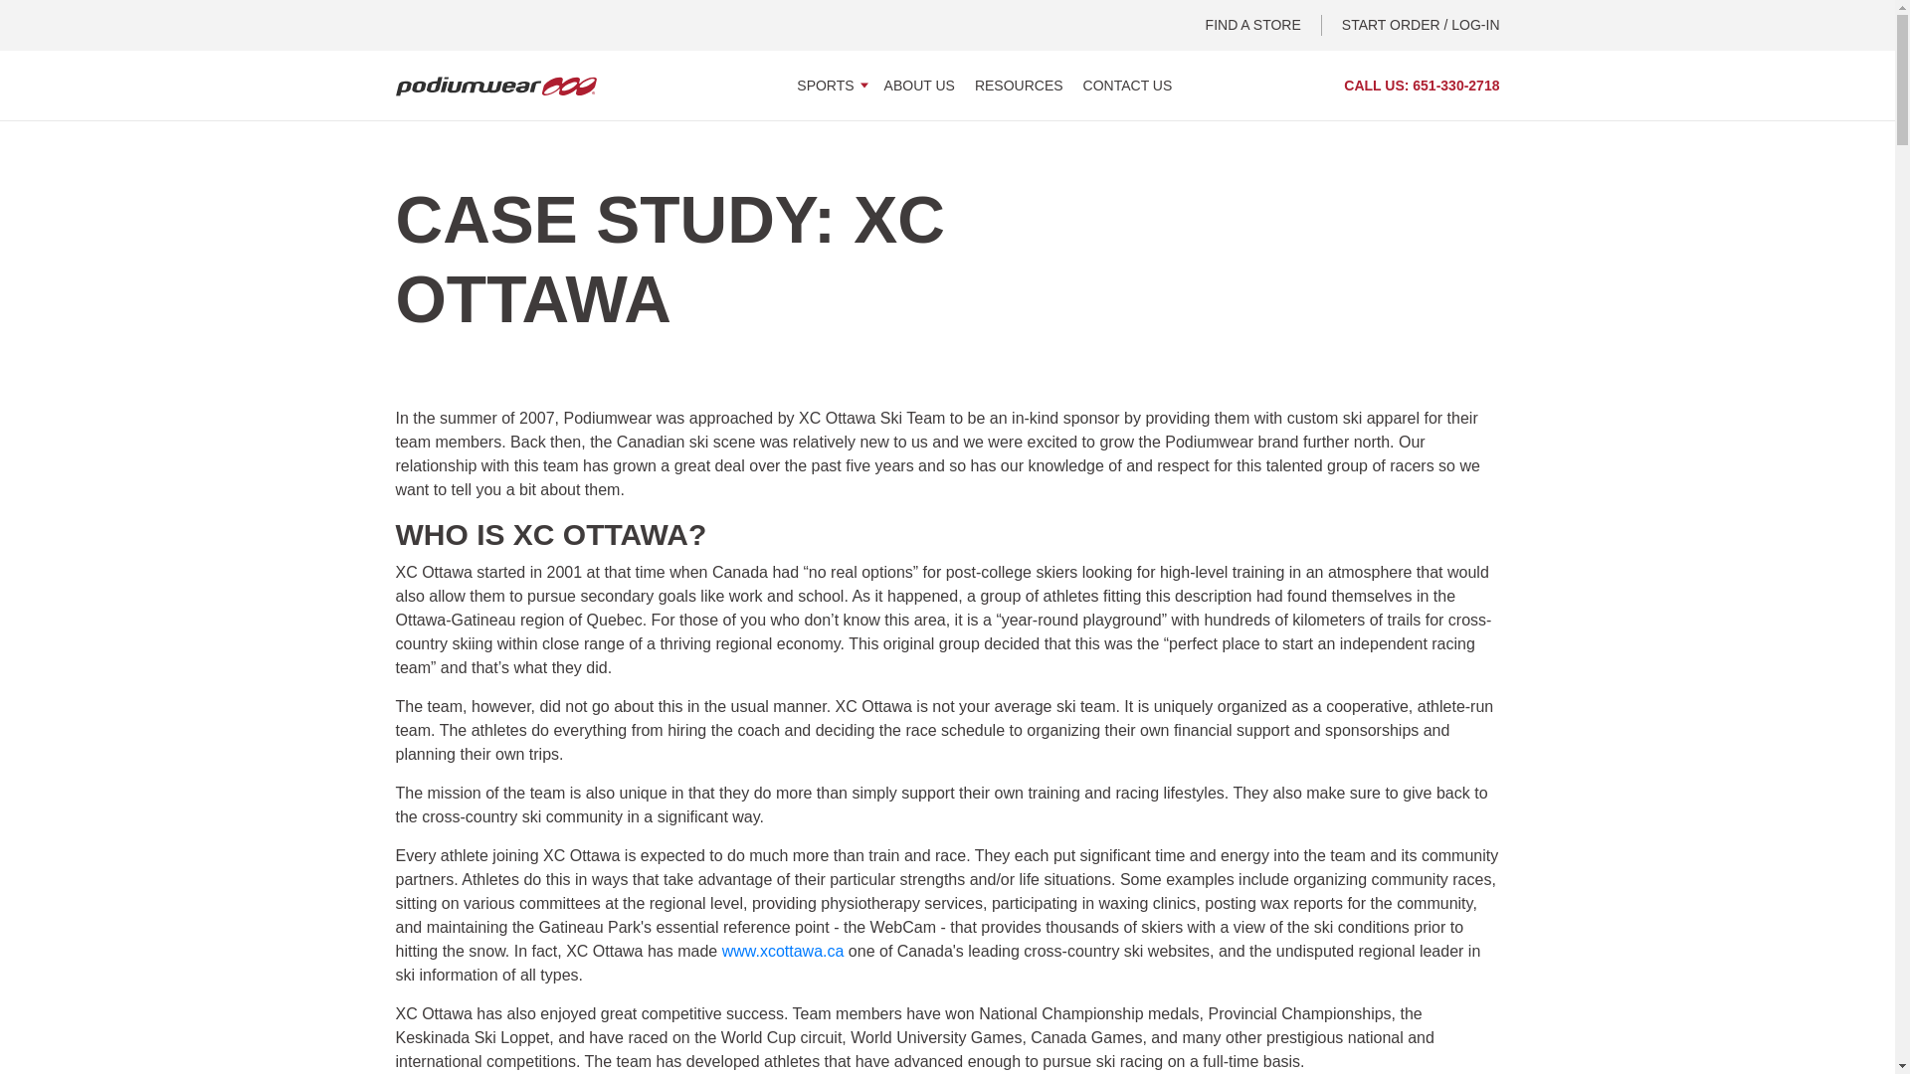 The width and height of the screenshot is (1910, 1074). Describe the element at coordinates (830, 85) in the screenshot. I see `SPORTS` at that location.